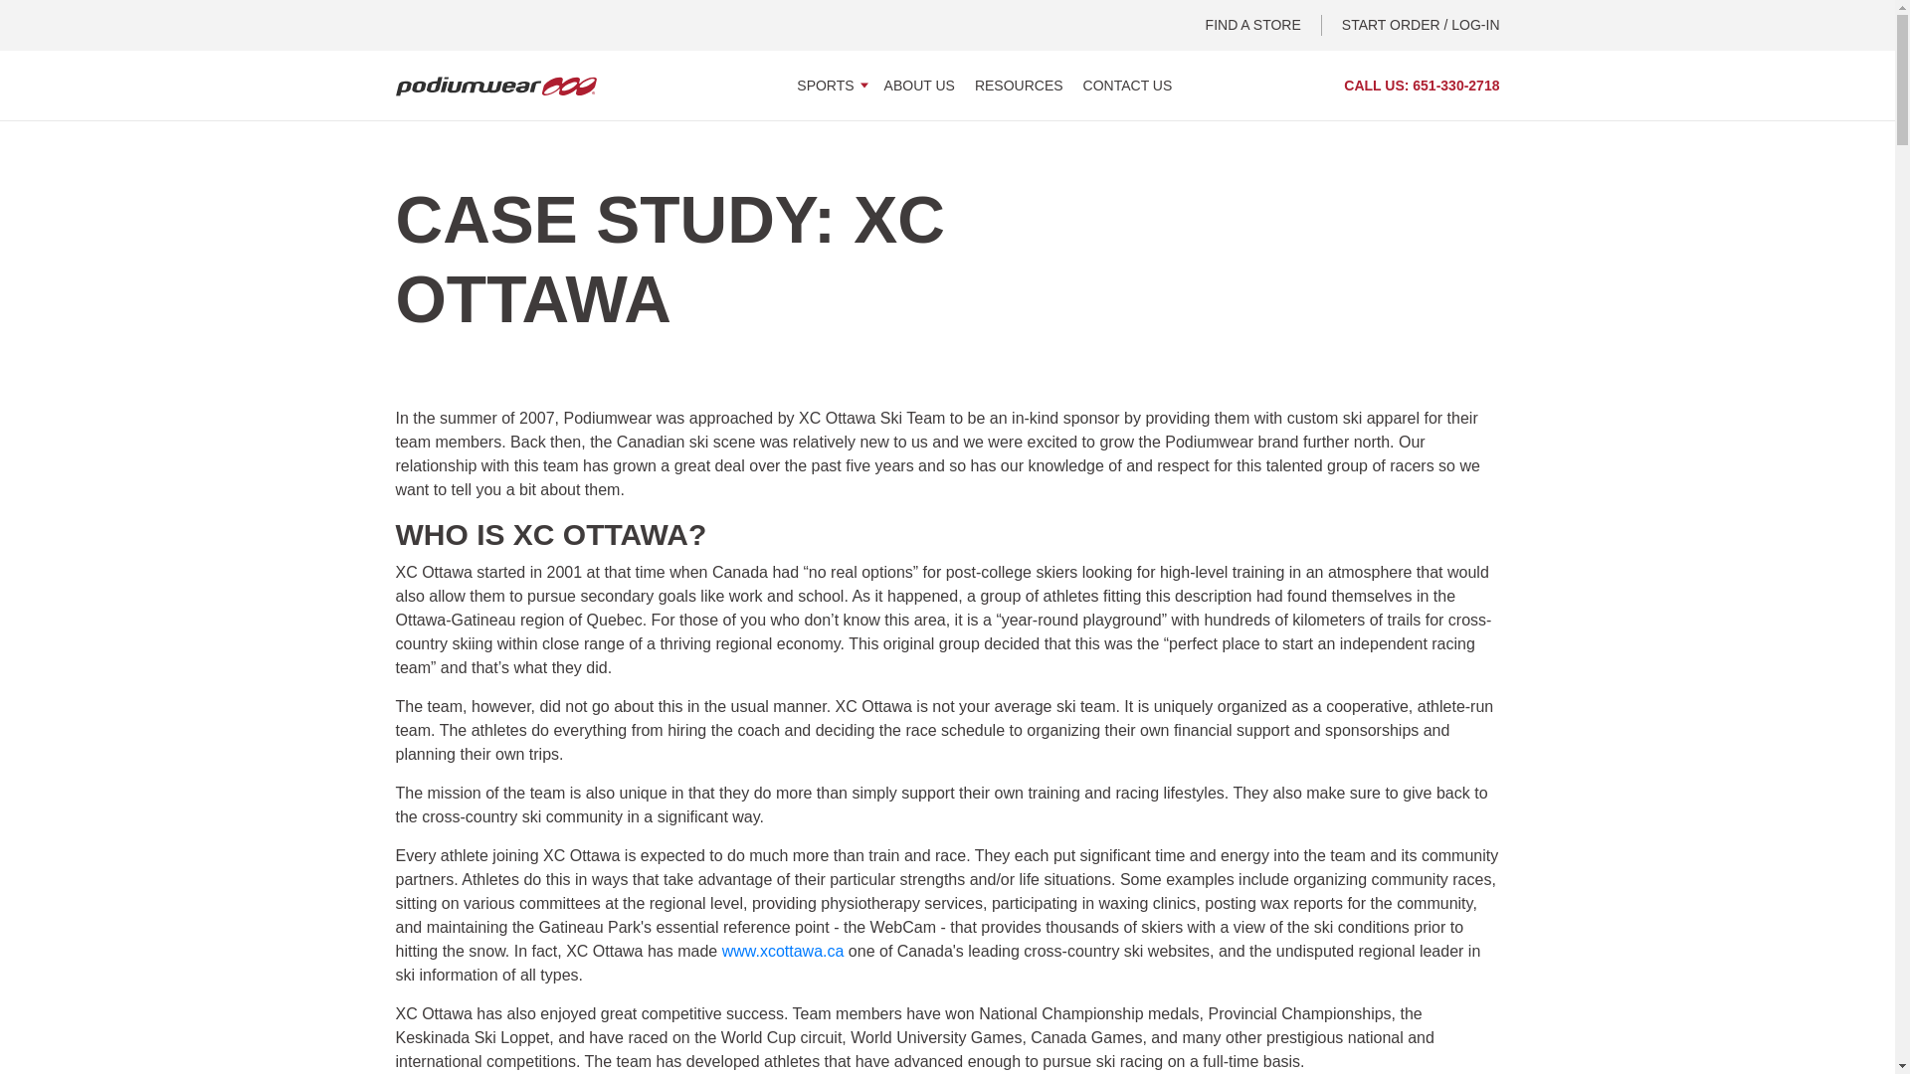 The width and height of the screenshot is (1910, 1074). Describe the element at coordinates (830, 85) in the screenshot. I see `SPORTS` at that location.